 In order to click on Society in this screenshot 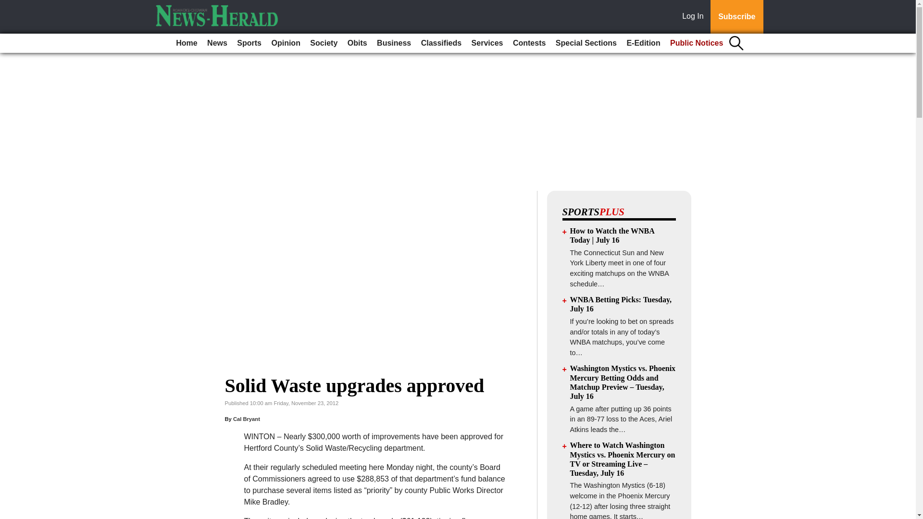, I will do `click(324, 43)`.